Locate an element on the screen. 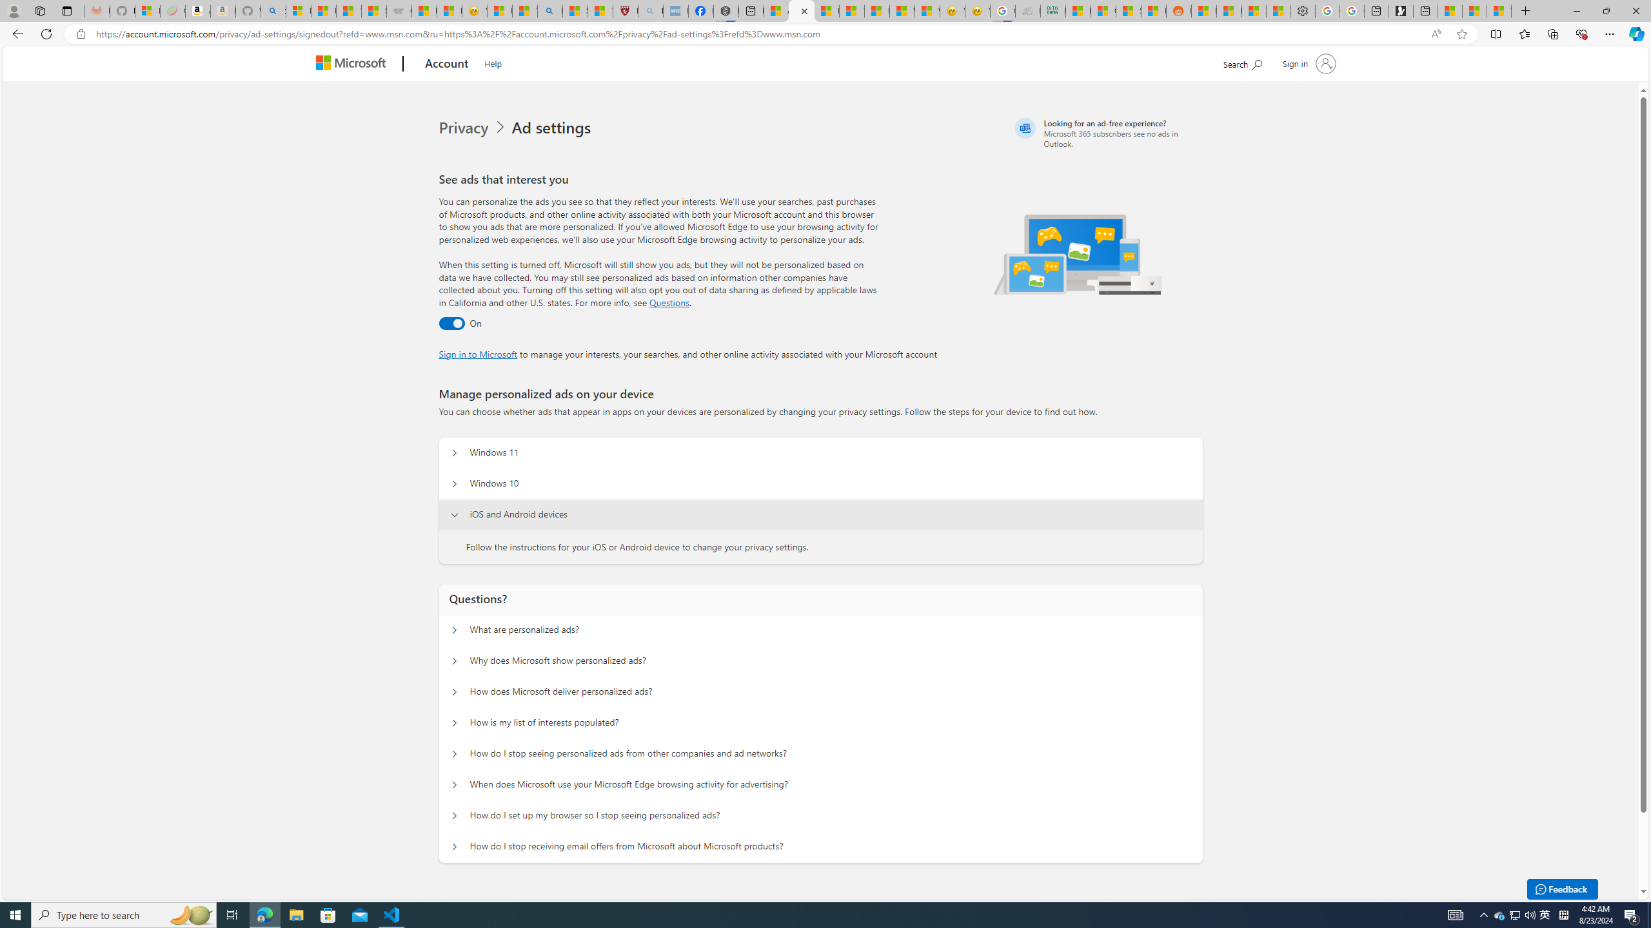 Image resolution: width=1651 pixels, height=928 pixels. Fitness - MSN is located at coordinates (876, 11).